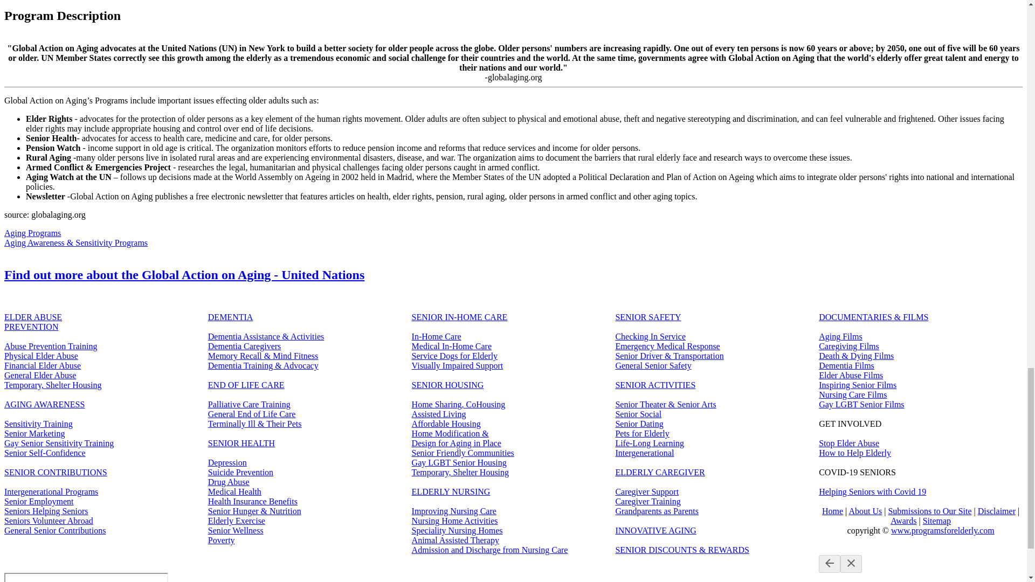  Describe the element at coordinates (903, 521) in the screenshot. I see `Awards` at that location.